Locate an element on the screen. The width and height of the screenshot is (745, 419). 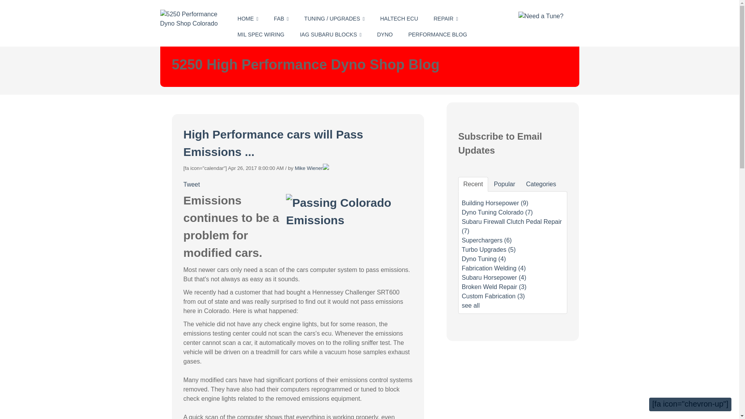
HOME is located at coordinates (248, 19).